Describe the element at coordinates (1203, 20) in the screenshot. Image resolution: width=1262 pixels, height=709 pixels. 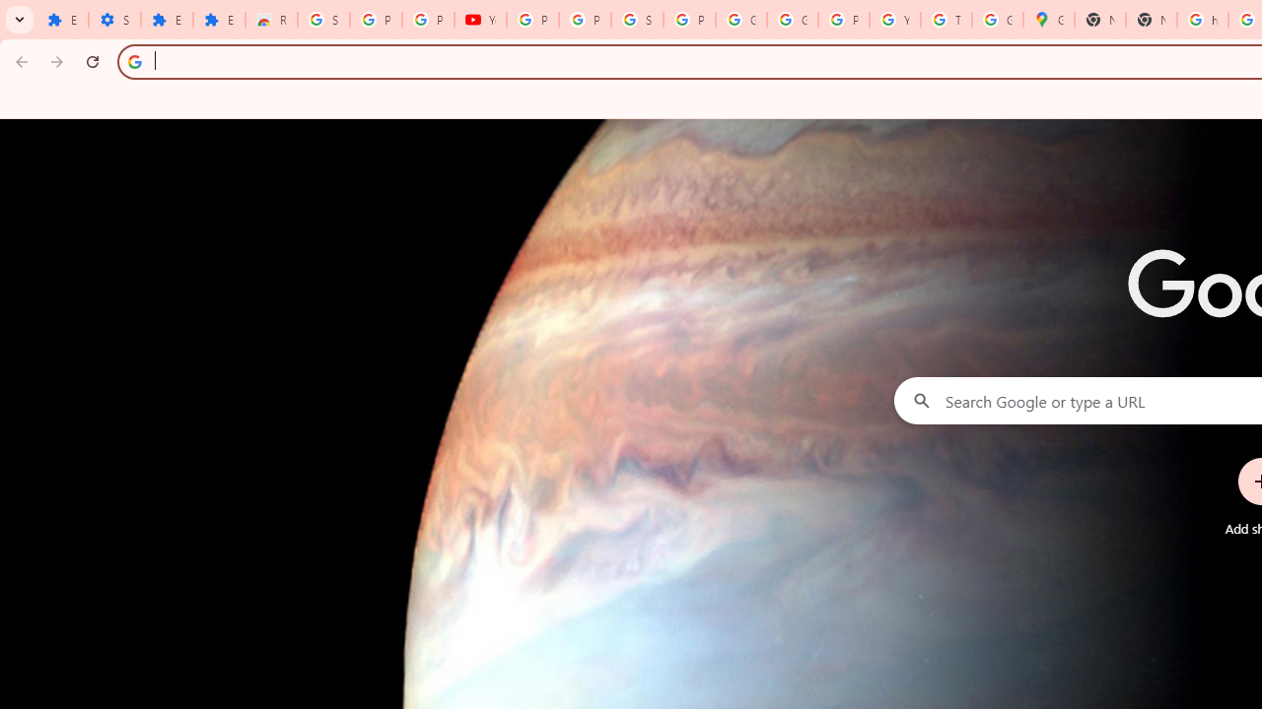
I see `https://scholar.google.com/` at that location.